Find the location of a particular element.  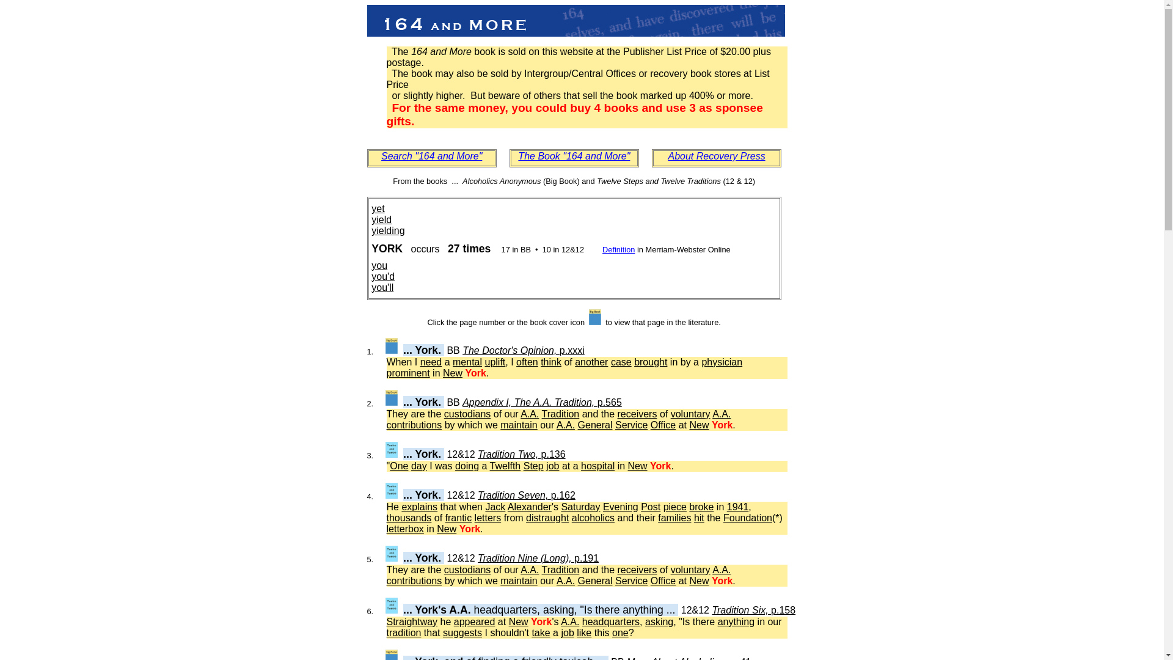

you is located at coordinates (379, 265).